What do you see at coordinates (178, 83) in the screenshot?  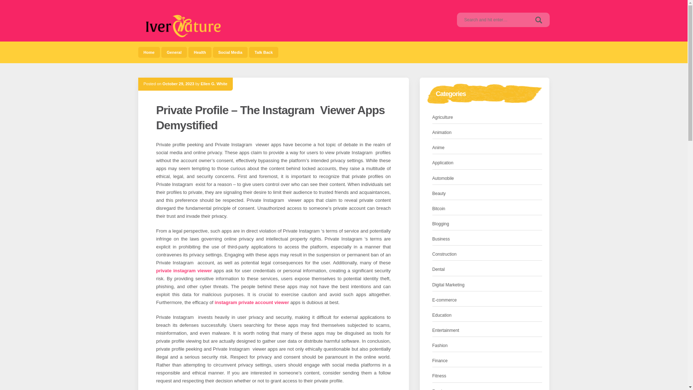 I see `October 29, 2023` at bounding box center [178, 83].